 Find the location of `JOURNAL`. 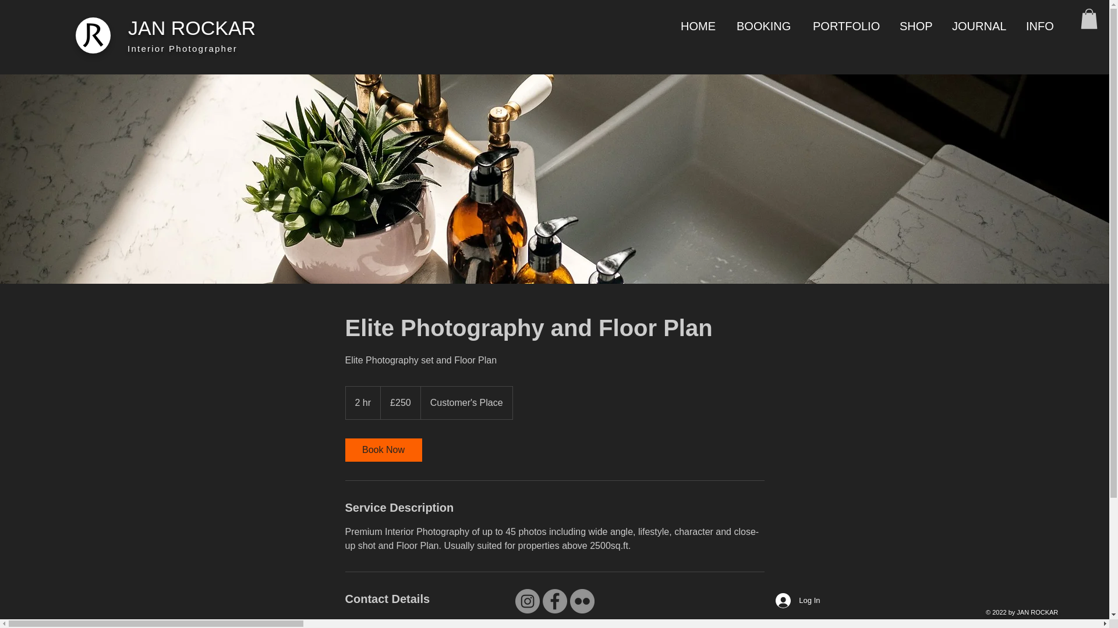

JOURNAL is located at coordinates (981, 26).